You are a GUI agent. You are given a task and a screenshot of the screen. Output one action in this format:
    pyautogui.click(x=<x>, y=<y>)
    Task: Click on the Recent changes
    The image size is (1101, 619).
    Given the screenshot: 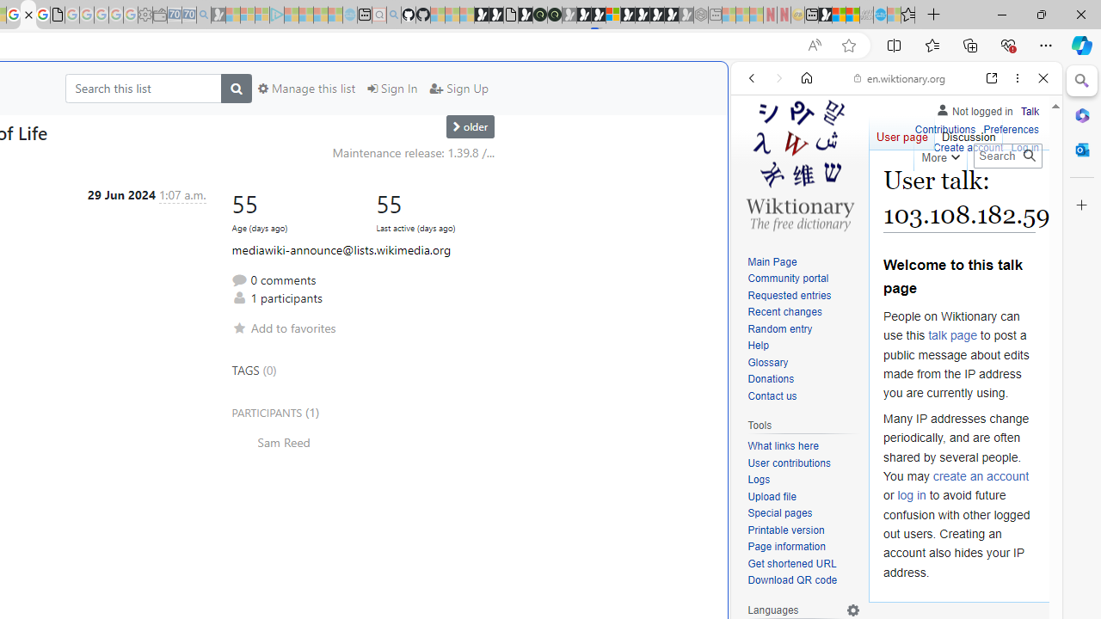 What is the action you would take?
    pyautogui.click(x=784, y=311)
    